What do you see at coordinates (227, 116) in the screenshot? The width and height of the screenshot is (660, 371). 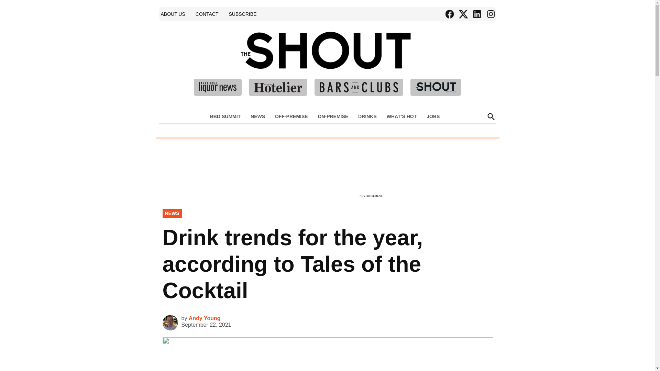 I see `BBD SUMMIT` at bounding box center [227, 116].